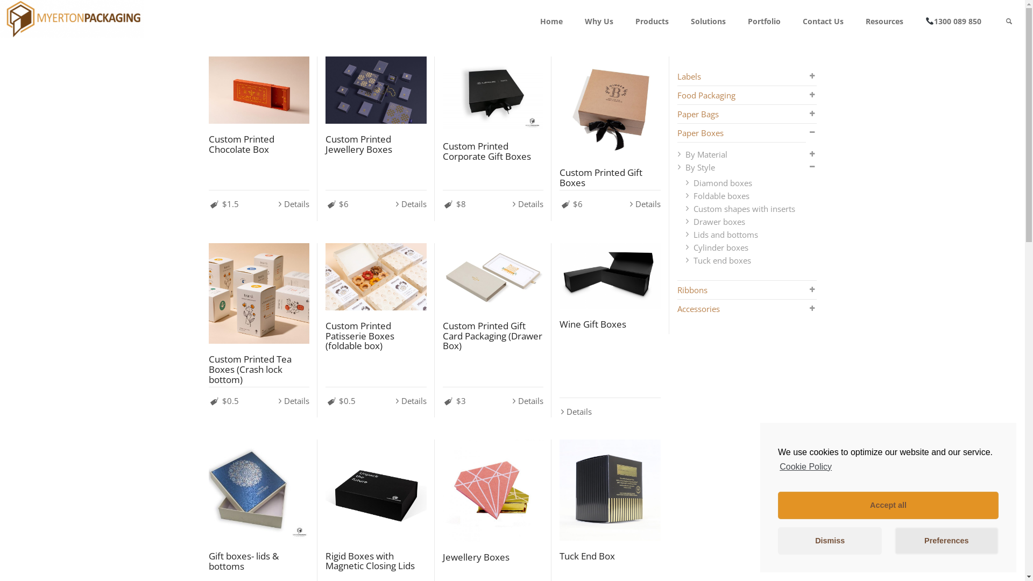 The width and height of the screenshot is (1033, 581). I want to click on Details, so click(410, 204).